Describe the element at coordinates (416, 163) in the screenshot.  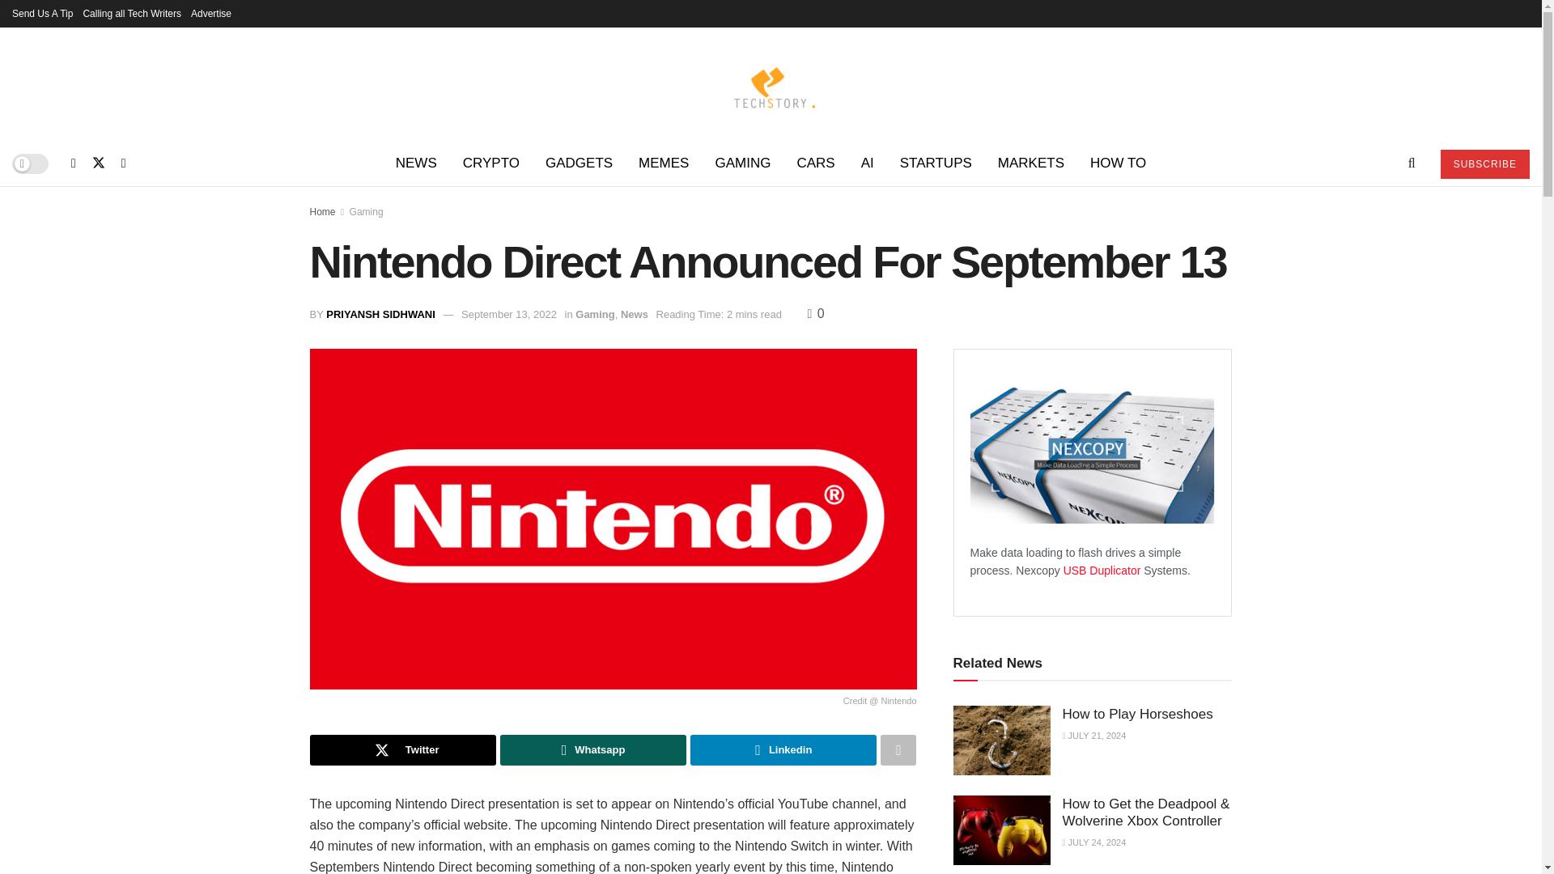
I see `NEWS` at that location.